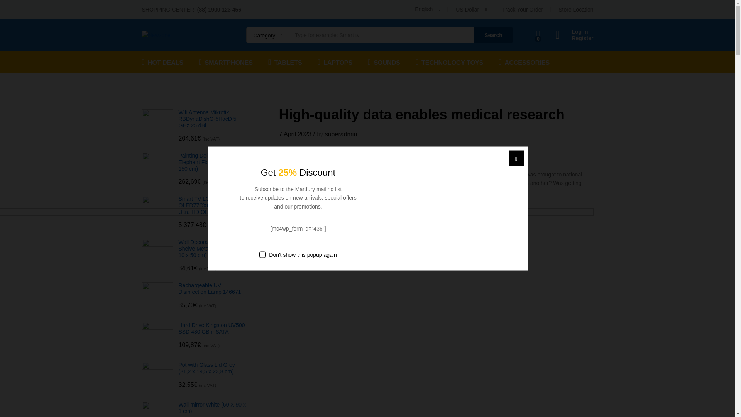 This screenshot has height=417, width=741. What do you see at coordinates (524, 62) in the screenshot?
I see `ACCESSORIES` at bounding box center [524, 62].